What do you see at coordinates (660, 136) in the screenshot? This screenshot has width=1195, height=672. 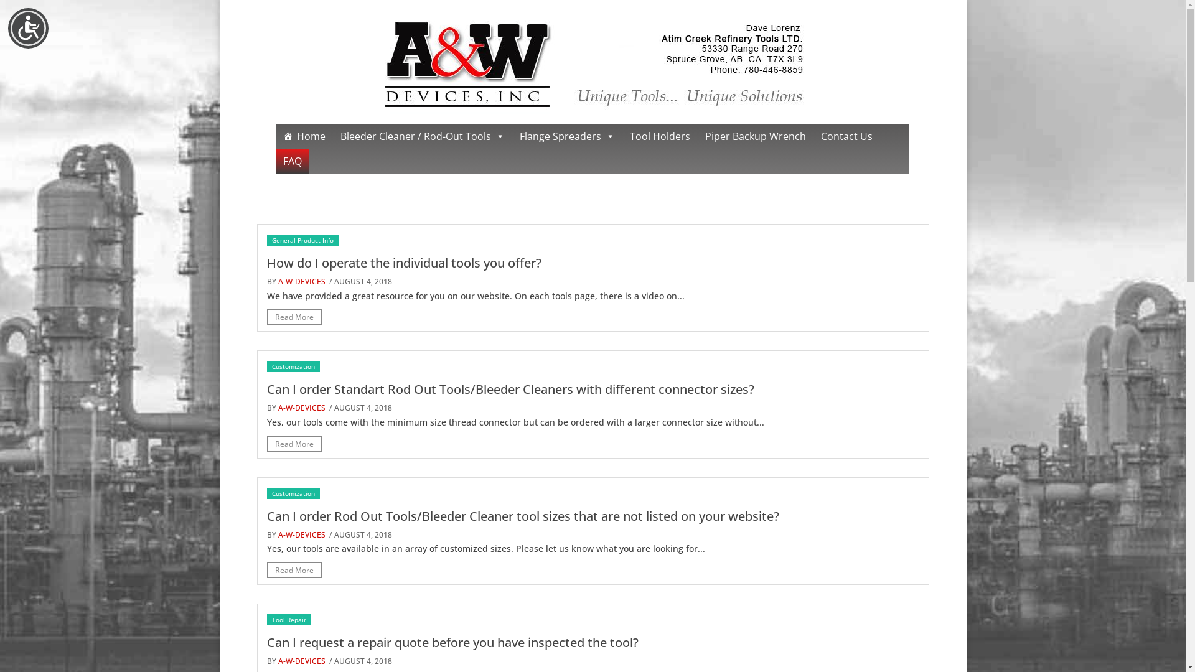 I see `Tool Holders` at bounding box center [660, 136].